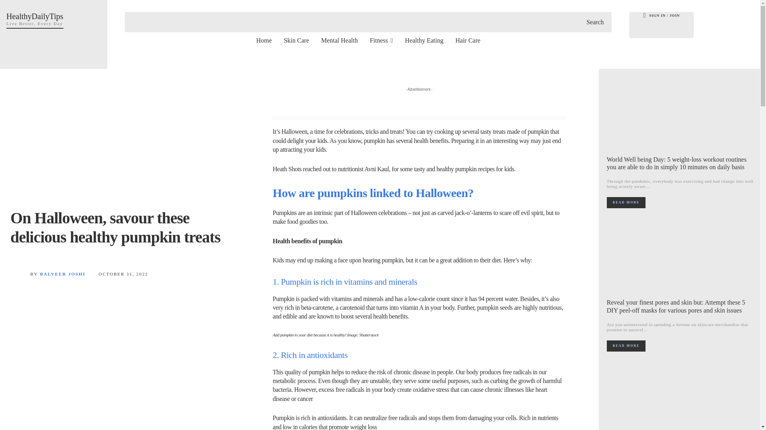 The width and height of the screenshot is (766, 430). I want to click on BALVEER JOSHI, so click(626, 346).